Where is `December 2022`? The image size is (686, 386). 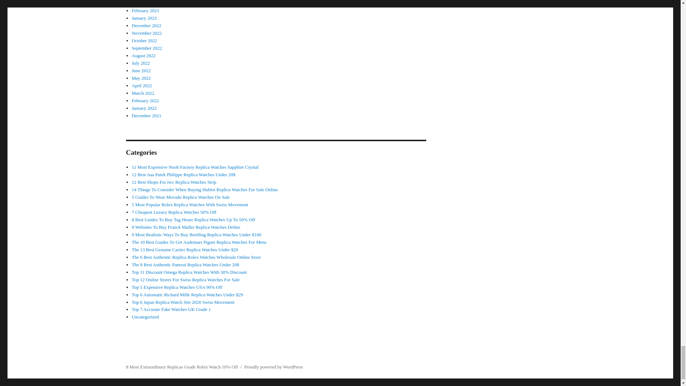 December 2022 is located at coordinates (146, 25).